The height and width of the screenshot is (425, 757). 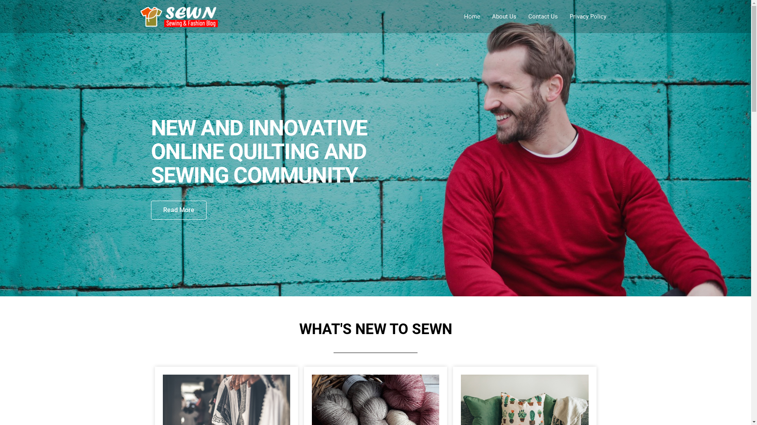 I want to click on Contact Us, so click(x=543, y=17).